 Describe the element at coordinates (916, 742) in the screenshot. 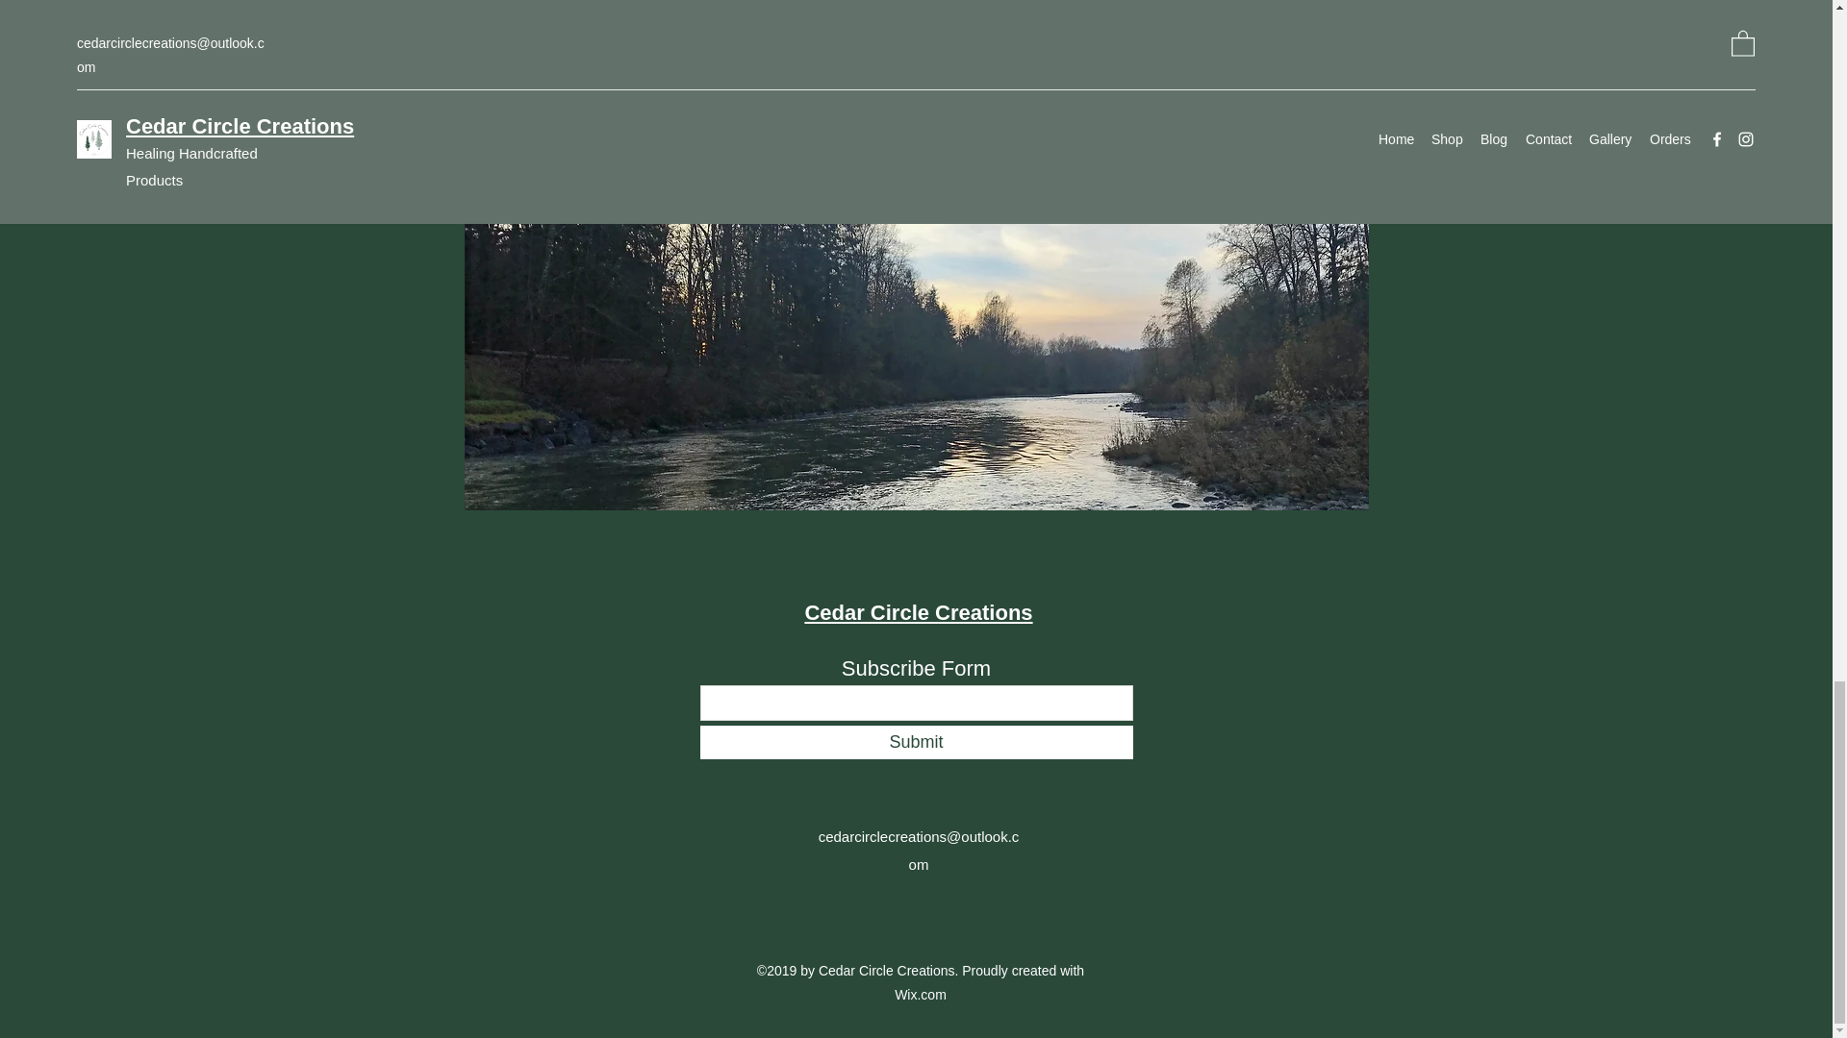

I see `Submit` at that location.